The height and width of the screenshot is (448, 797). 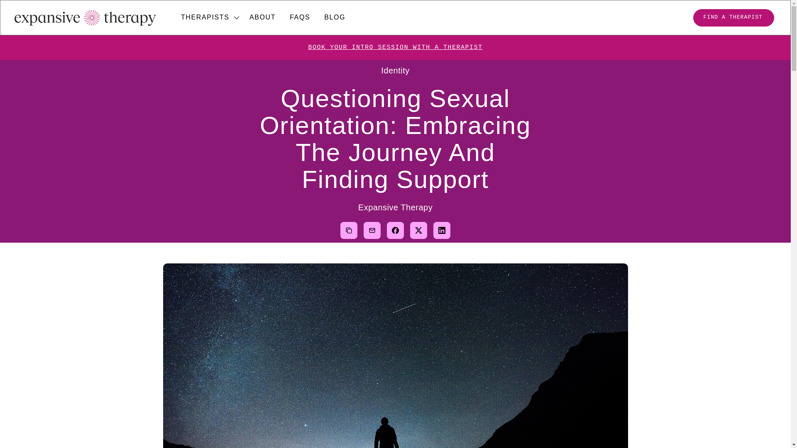 What do you see at coordinates (335, 17) in the screenshot?
I see `BLOG` at bounding box center [335, 17].